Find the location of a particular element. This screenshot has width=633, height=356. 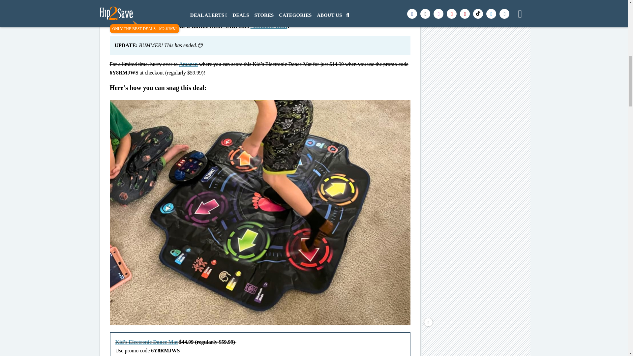

Amazon is located at coordinates (188, 64).